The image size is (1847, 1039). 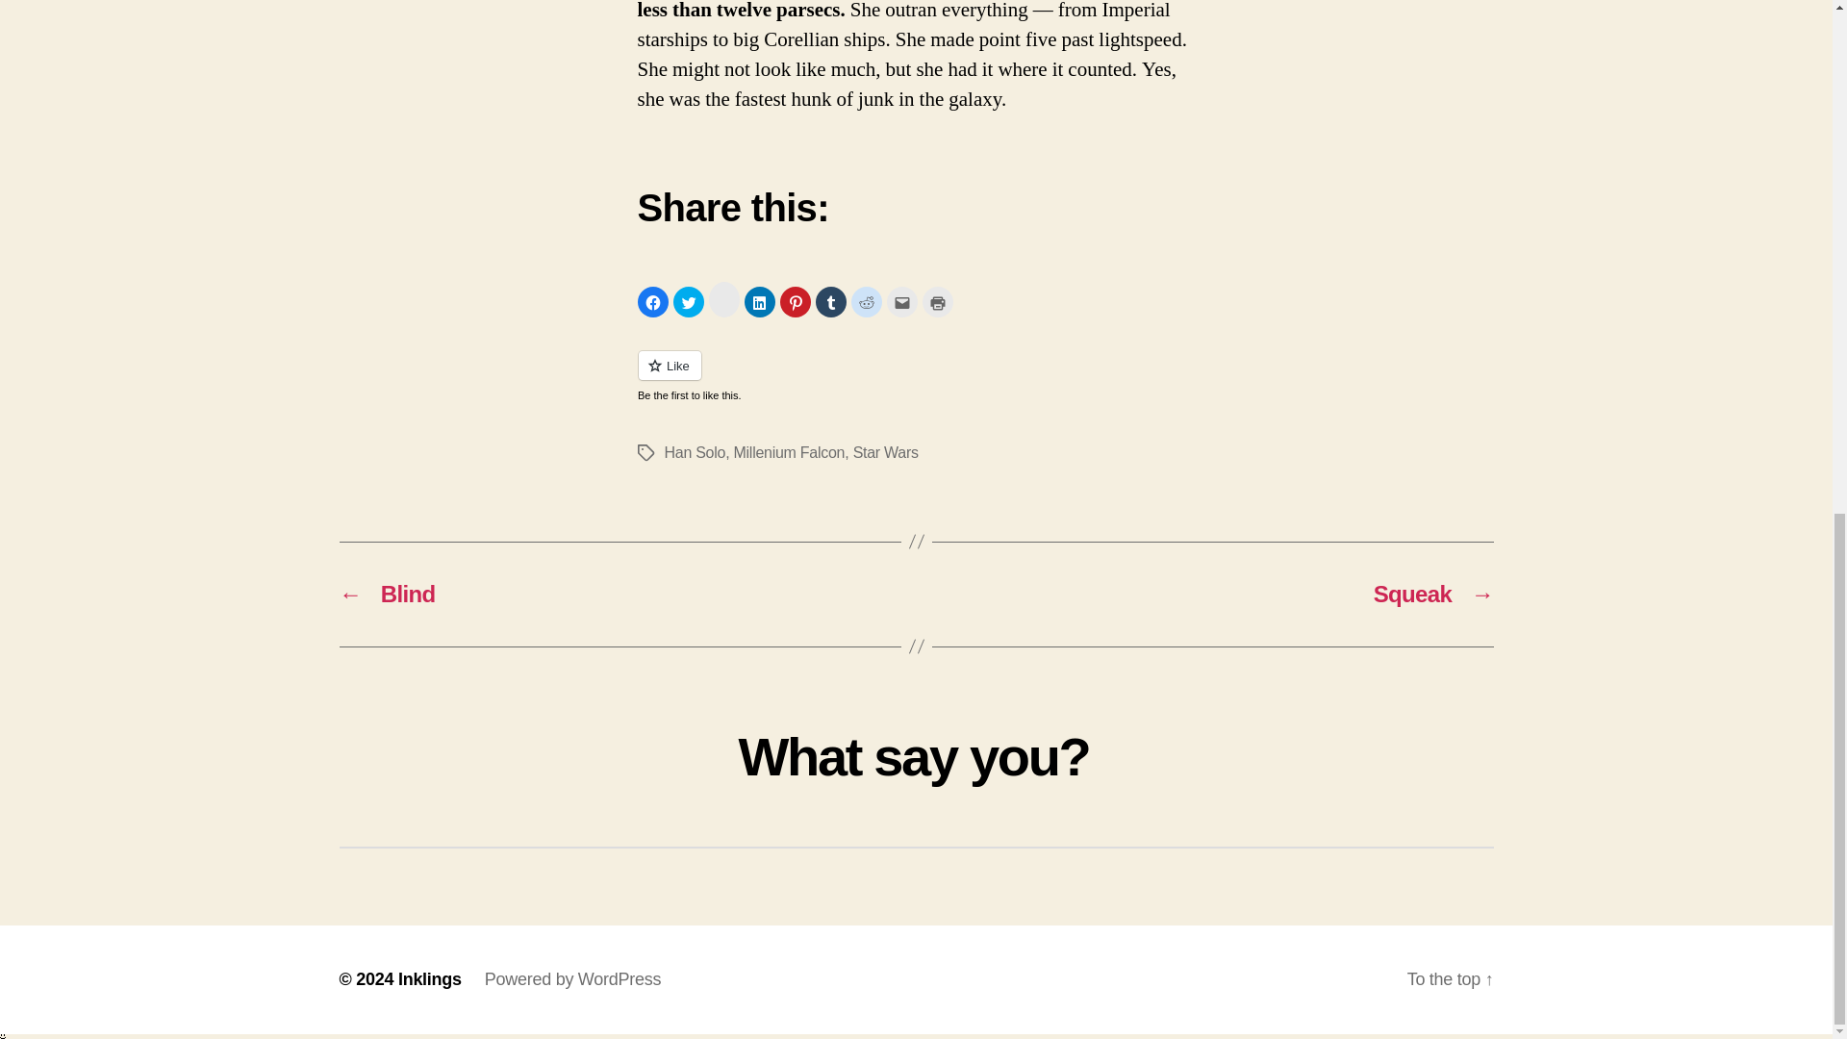 What do you see at coordinates (760, 302) in the screenshot?
I see `Click to share on LinkedIn` at bounding box center [760, 302].